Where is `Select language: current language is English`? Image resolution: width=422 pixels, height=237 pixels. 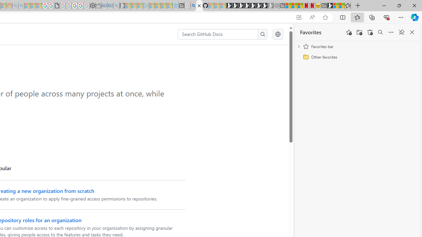 Select language: current language is English is located at coordinates (278, 34).